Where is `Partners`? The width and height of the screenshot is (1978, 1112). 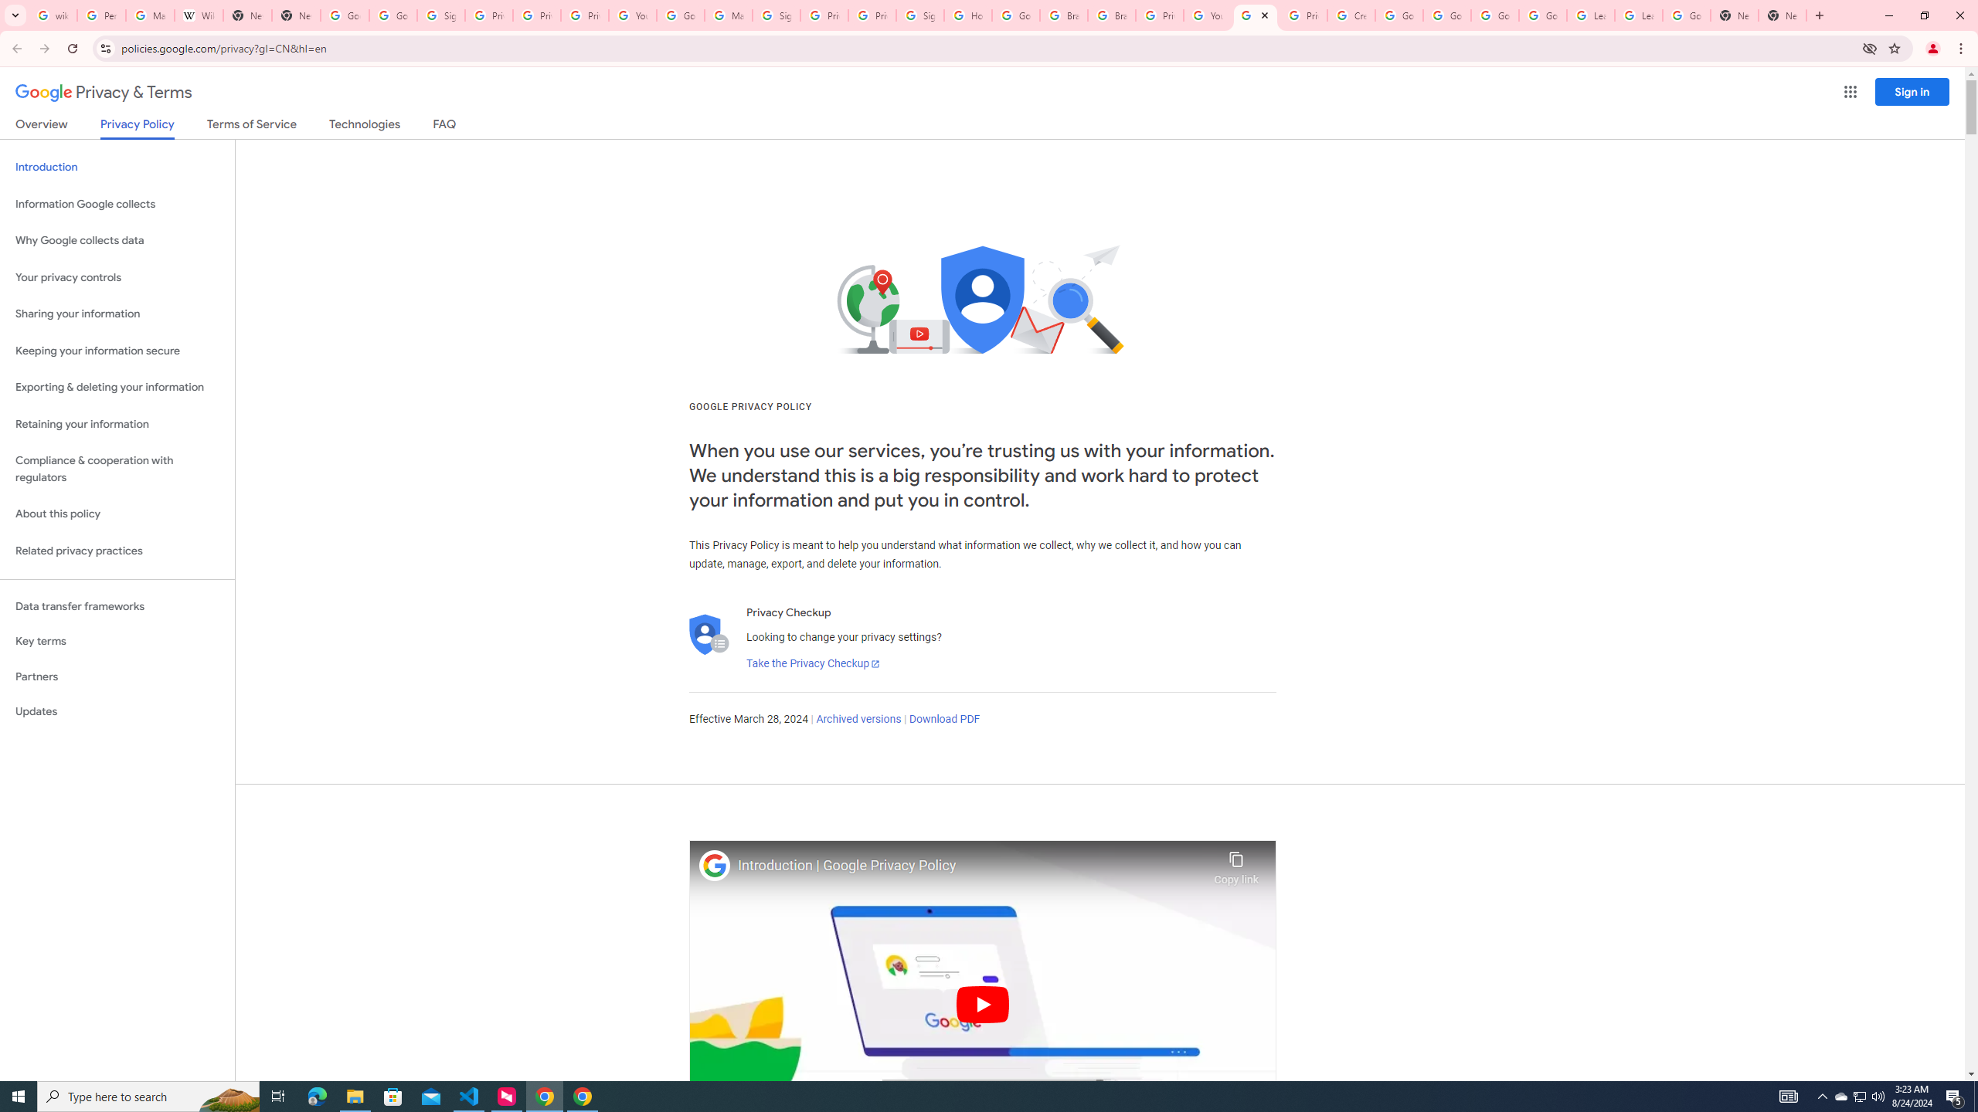 Partners is located at coordinates (117, 676).